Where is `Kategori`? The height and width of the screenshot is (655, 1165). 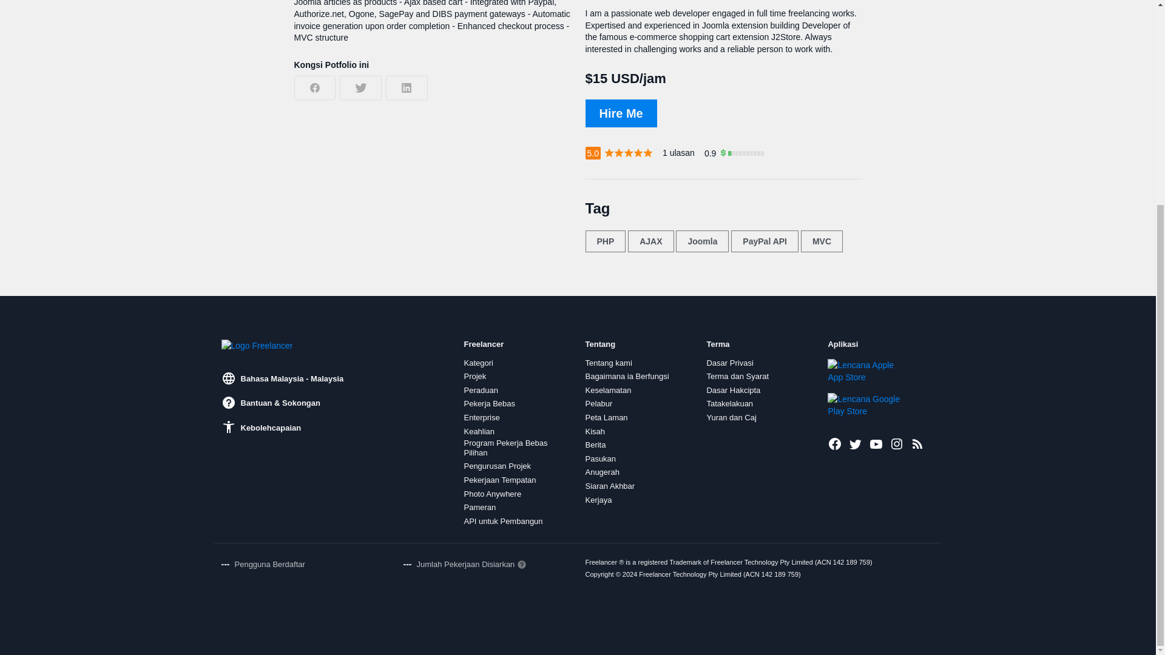
Kategori is located at coordinates (478, 363).